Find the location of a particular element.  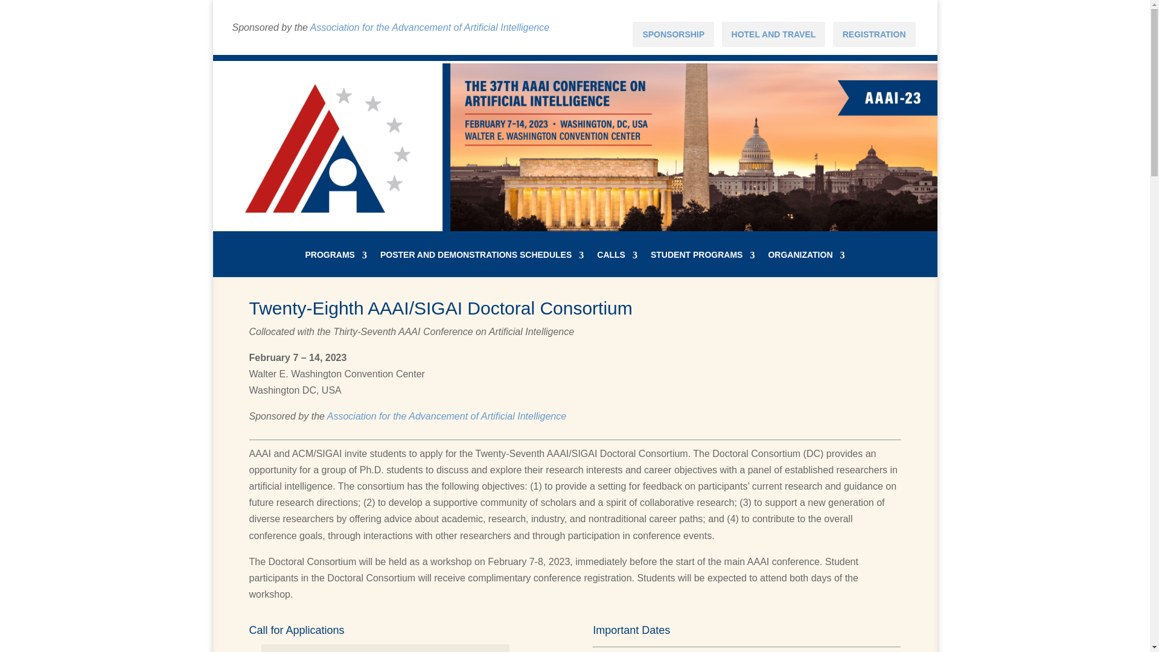

Association for the Advancement of Artificial Intelligence is located at coordinates (430, 27).